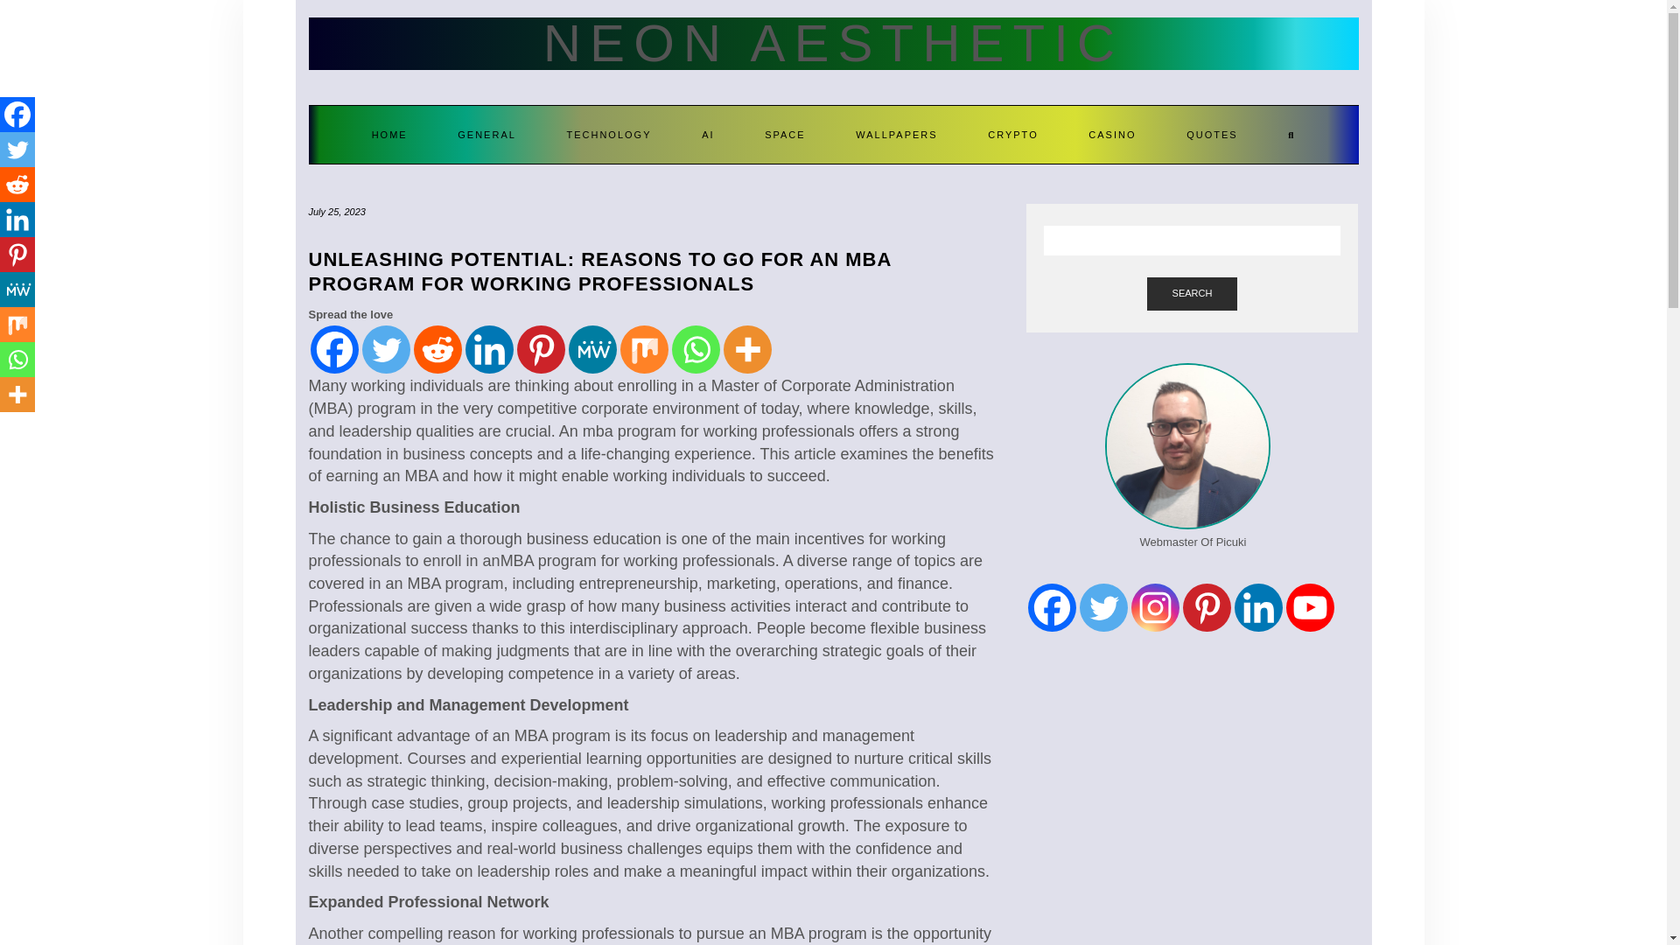  Describe the element at coordinates (17, 115) in the screenshot. I see `Facebook` at that location.